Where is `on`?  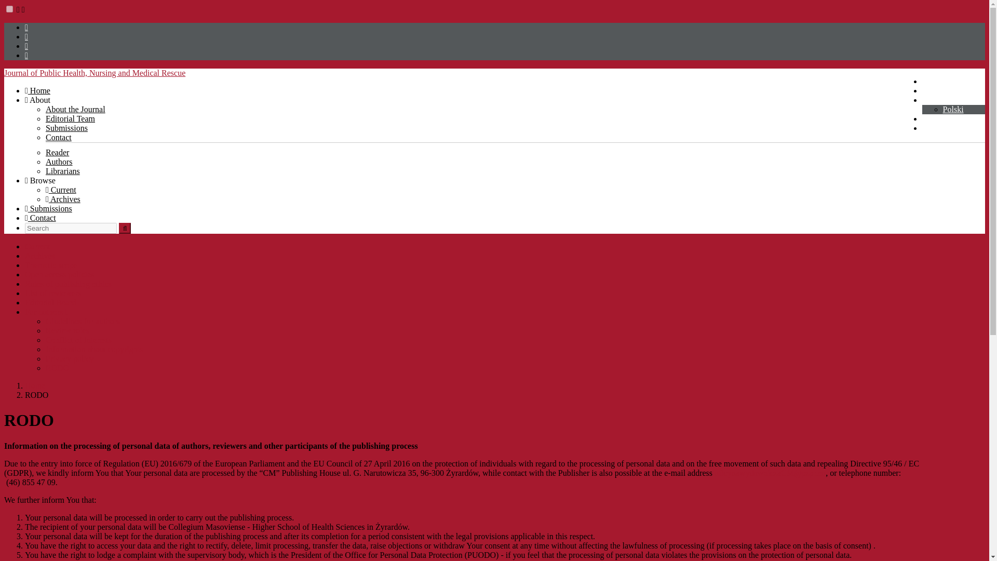
on is located at coordinates (9, 8).